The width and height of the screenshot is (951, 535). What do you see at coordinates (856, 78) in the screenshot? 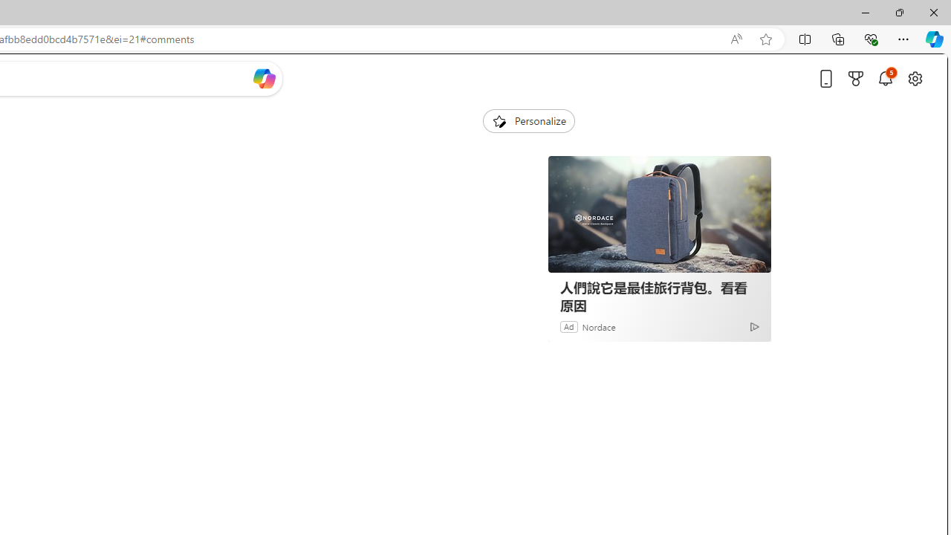
I see `Microsoft rewards` at bounding box center [856, 78].